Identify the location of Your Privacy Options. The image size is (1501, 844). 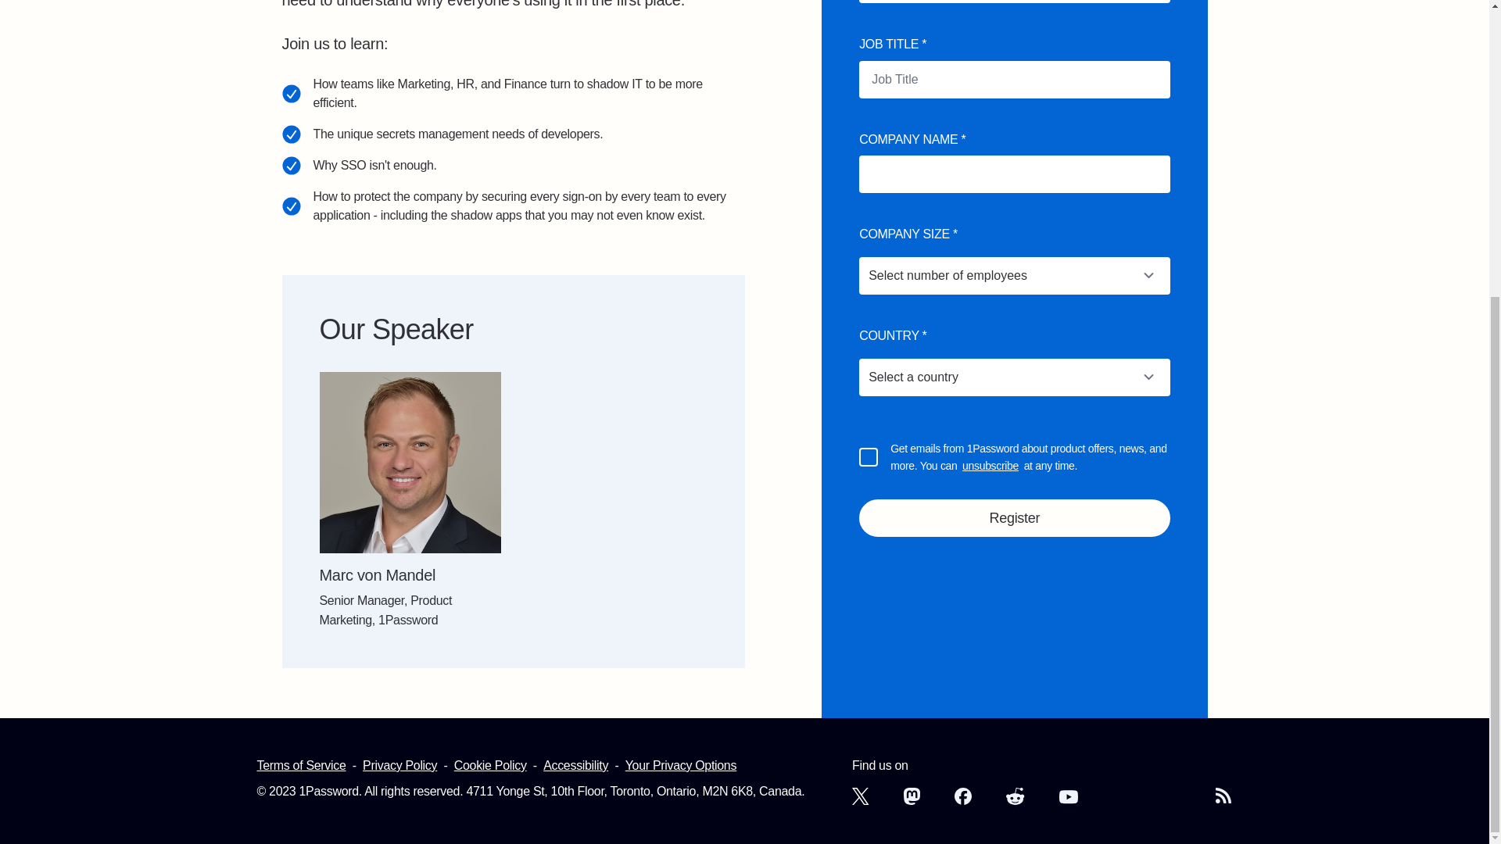
(681, 765).